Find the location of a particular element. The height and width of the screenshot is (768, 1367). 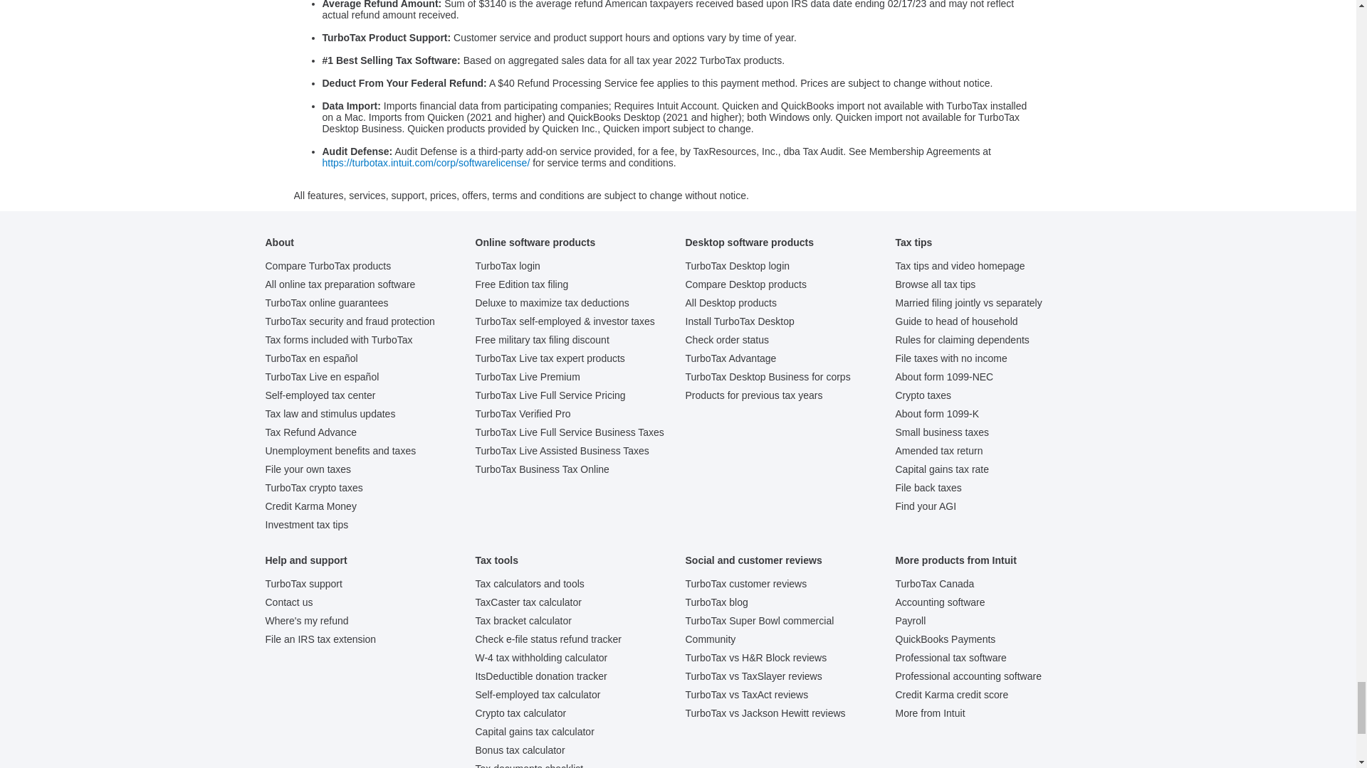

All online tax preparation software is located at coordinates (340, 284).